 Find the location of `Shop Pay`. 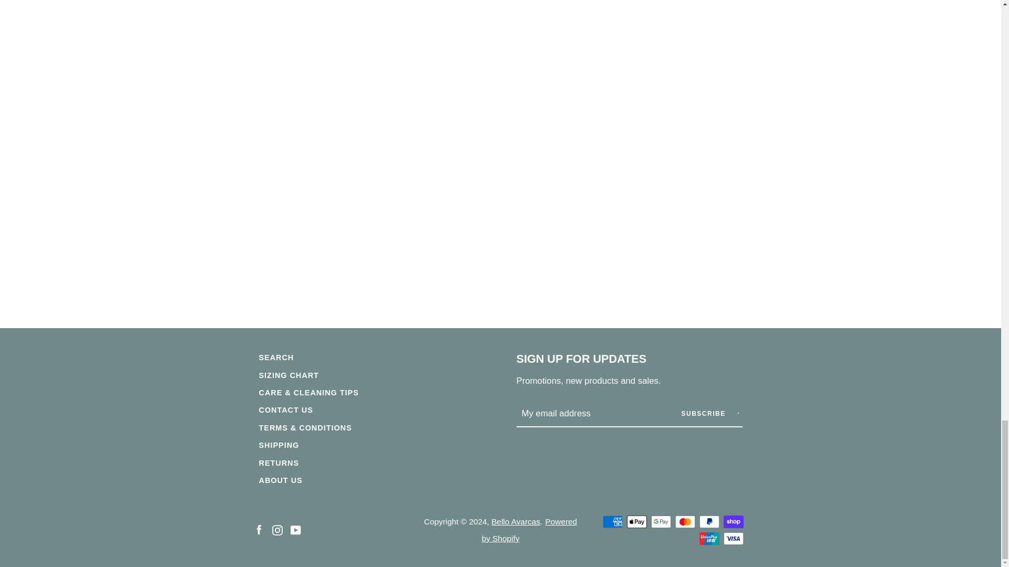

Shop Pay is located at coordinates (733, 521).